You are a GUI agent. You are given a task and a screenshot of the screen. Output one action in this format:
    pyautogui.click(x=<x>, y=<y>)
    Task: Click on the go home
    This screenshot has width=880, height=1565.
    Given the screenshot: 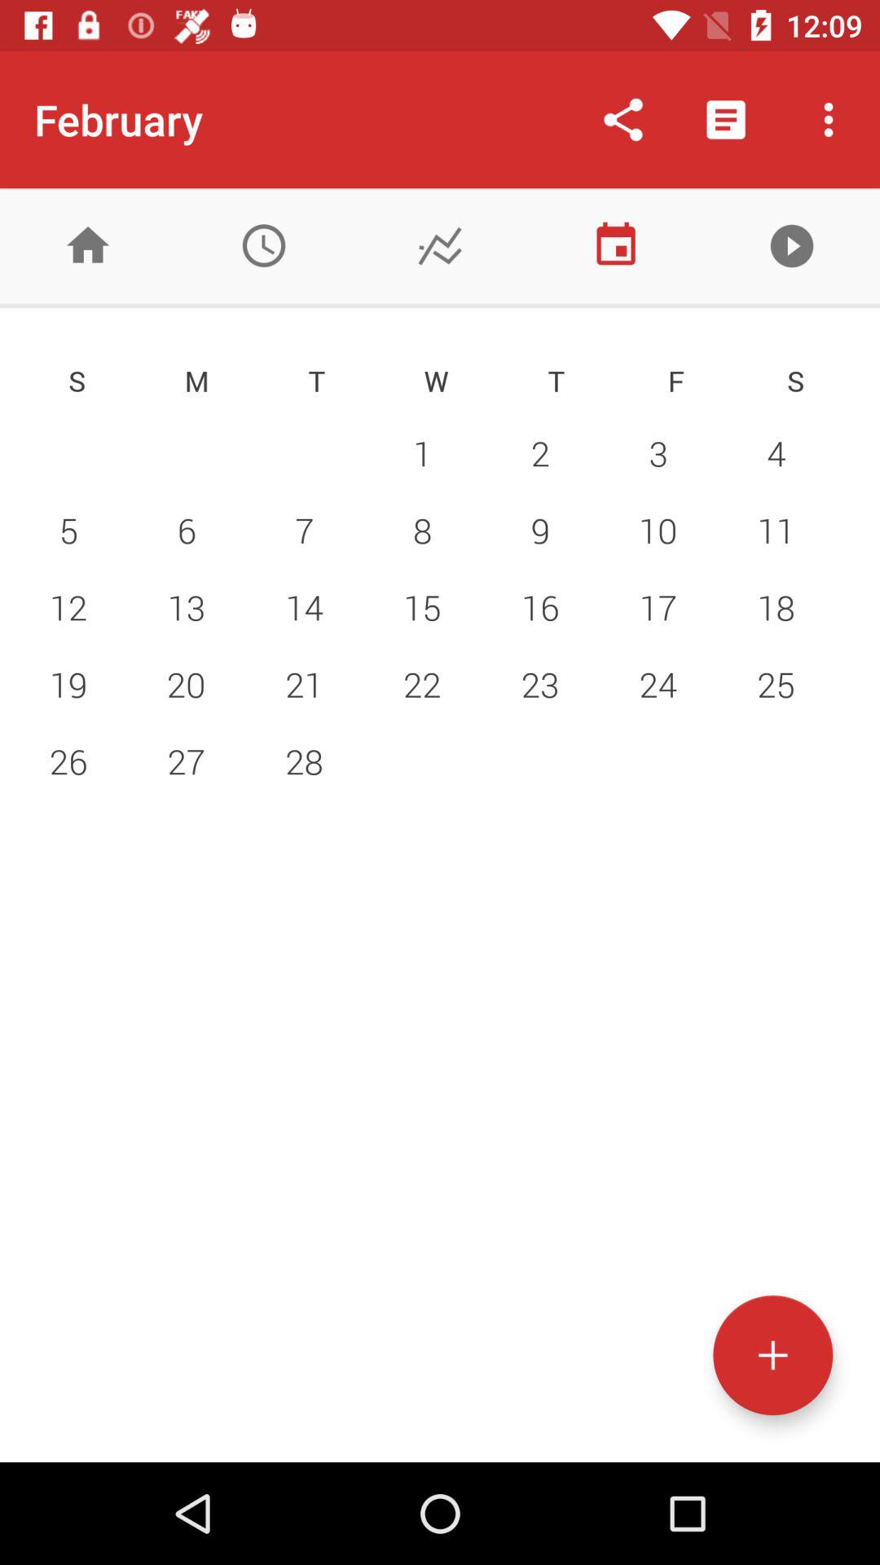 What is the action you would take?
    pyautogui.click(x=88, y=246)
    